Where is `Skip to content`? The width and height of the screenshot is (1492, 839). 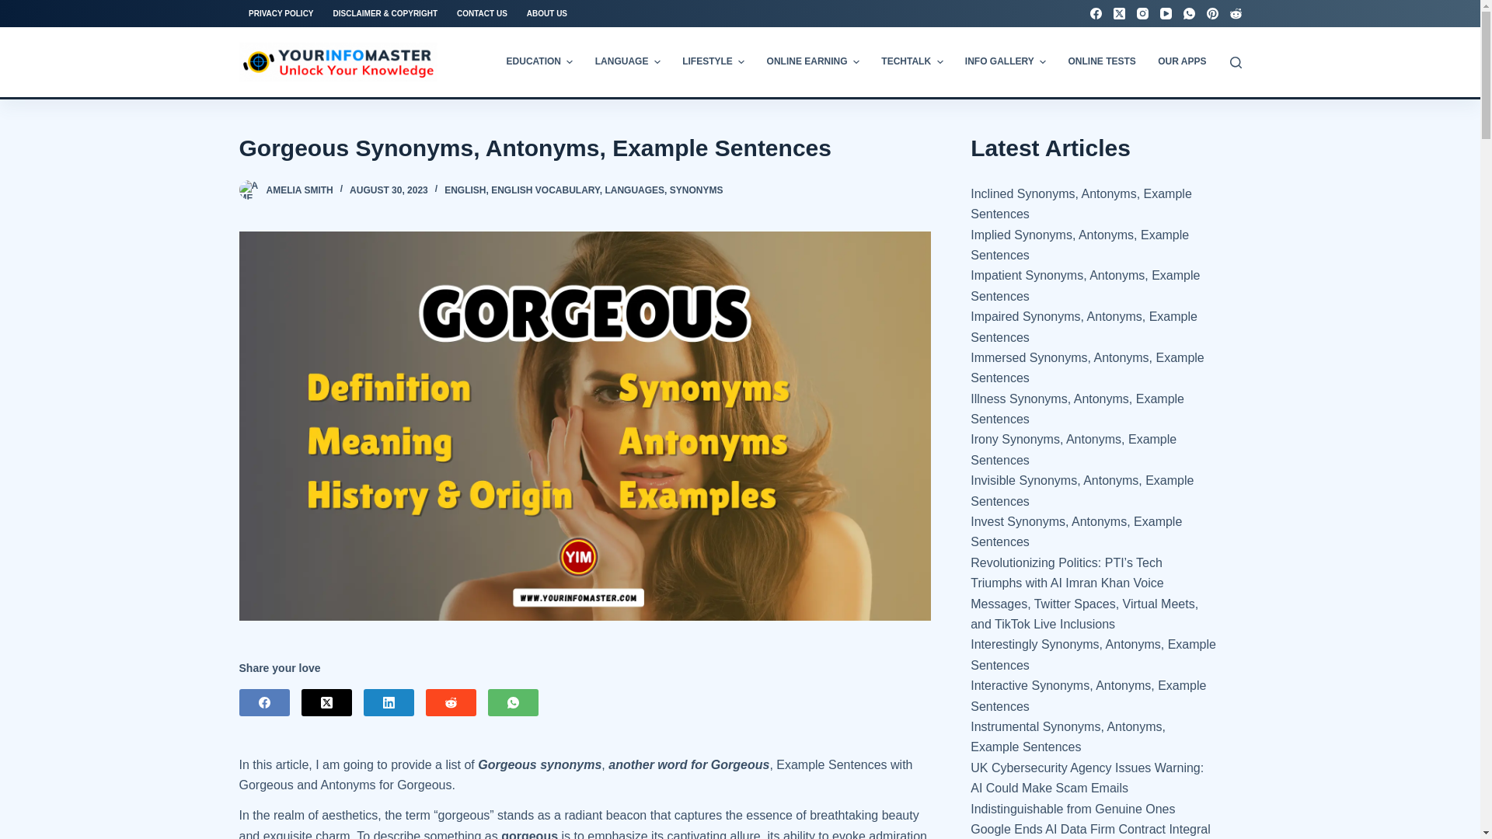
Skip to content is located at coordinates (16, 8).